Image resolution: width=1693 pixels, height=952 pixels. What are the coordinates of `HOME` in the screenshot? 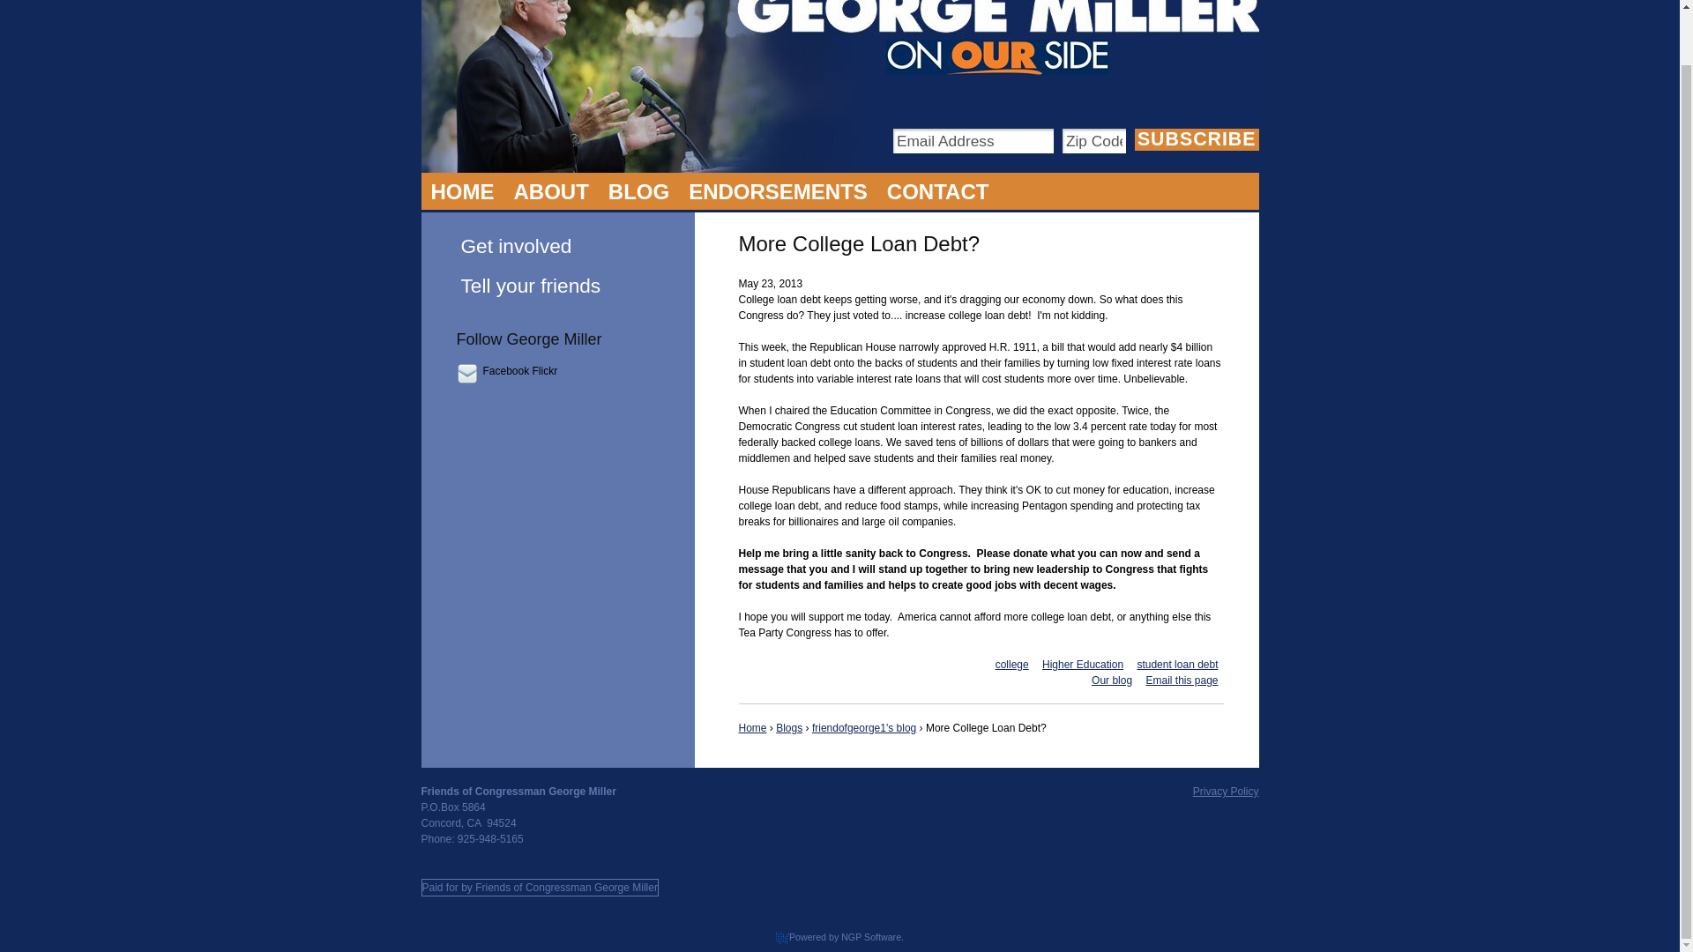 It's located at (463, 190).